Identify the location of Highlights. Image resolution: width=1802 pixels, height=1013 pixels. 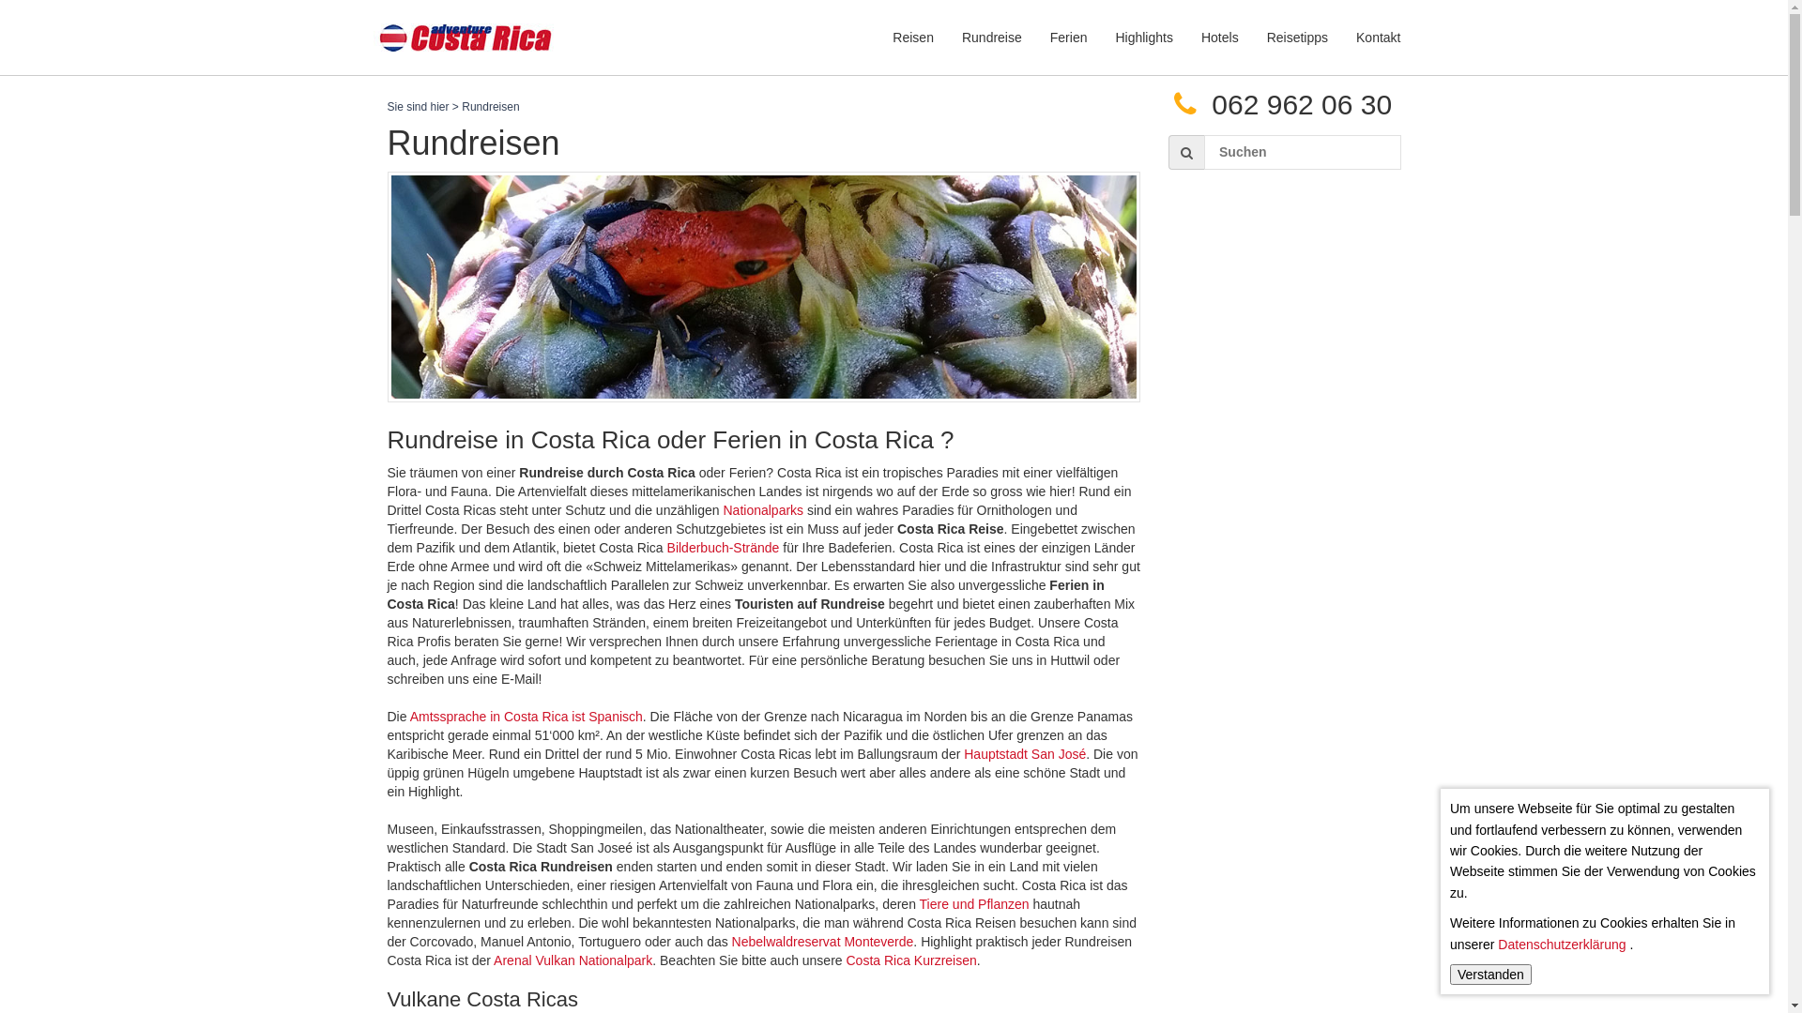
(1143, 38).